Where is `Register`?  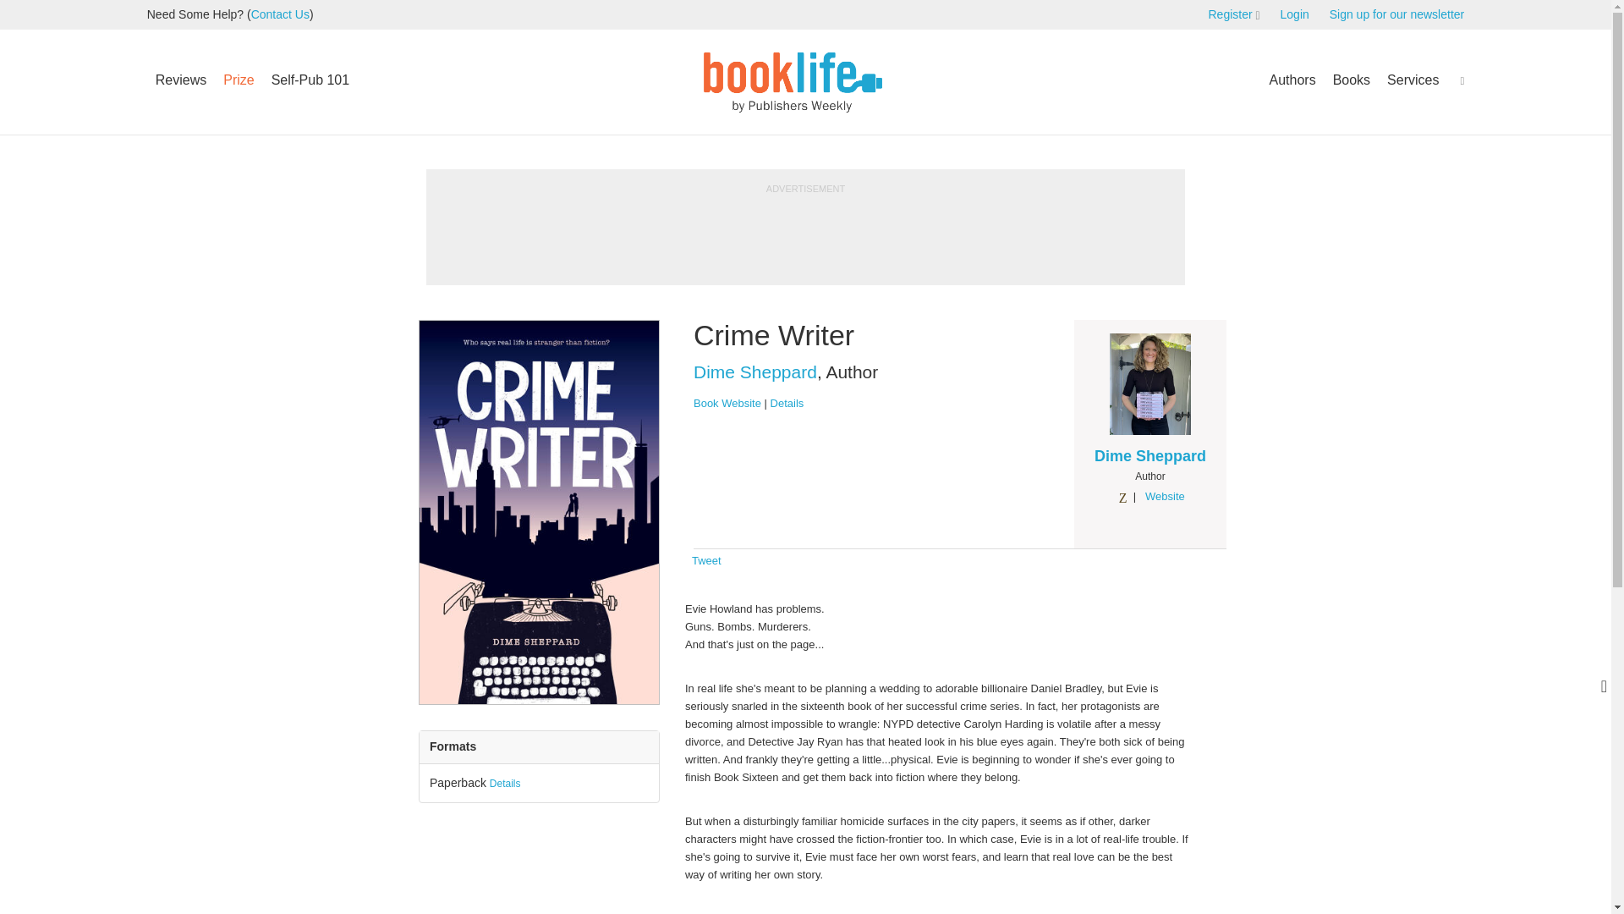 Register is located at coordinates (1230, 14).